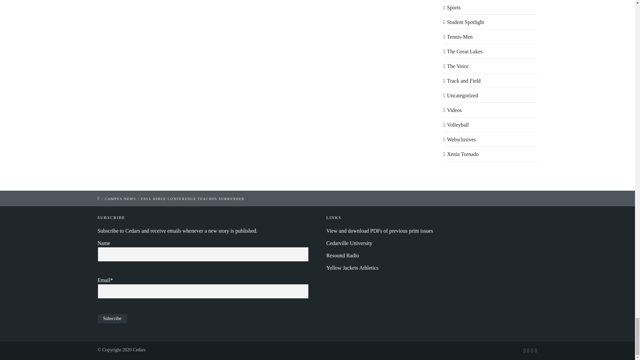 This screenshot has height=360, width=640. Describe the element at coordinates (112, 319) in the screenshot. I see `Subscribe` at that location.